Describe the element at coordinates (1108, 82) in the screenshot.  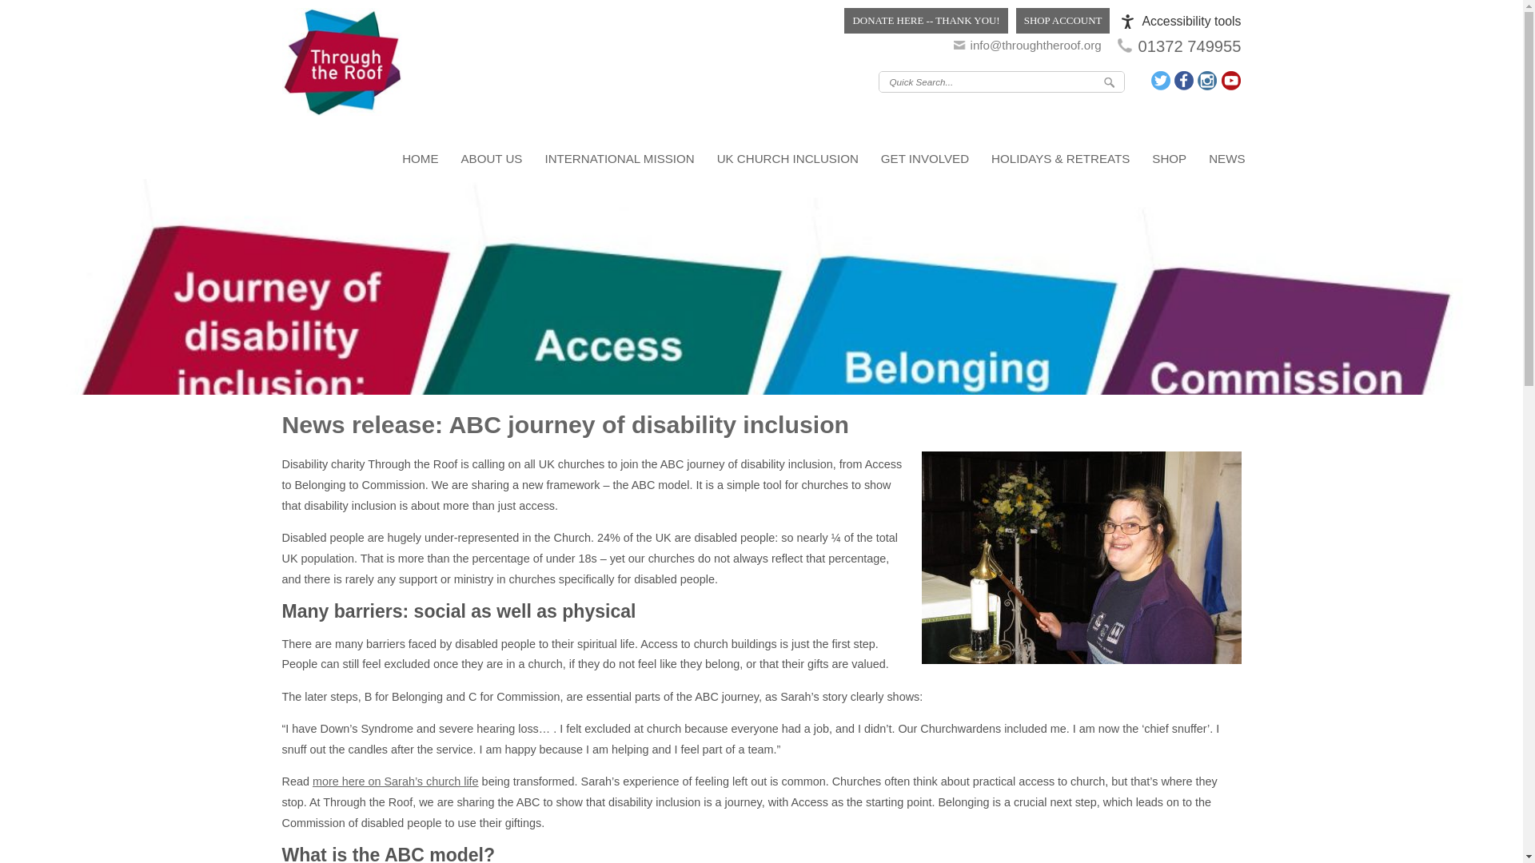
I see `search` at that location.